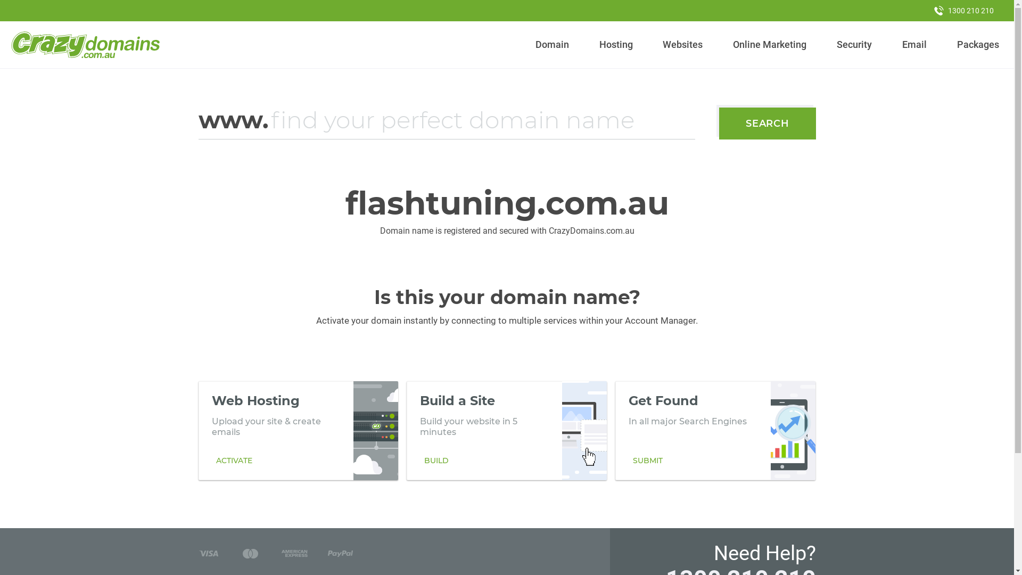 The width and height of the screenshot is (1022, 575). Describe the element at coordinates (978, 45) in the screenshot. I see `Packages` at that location.